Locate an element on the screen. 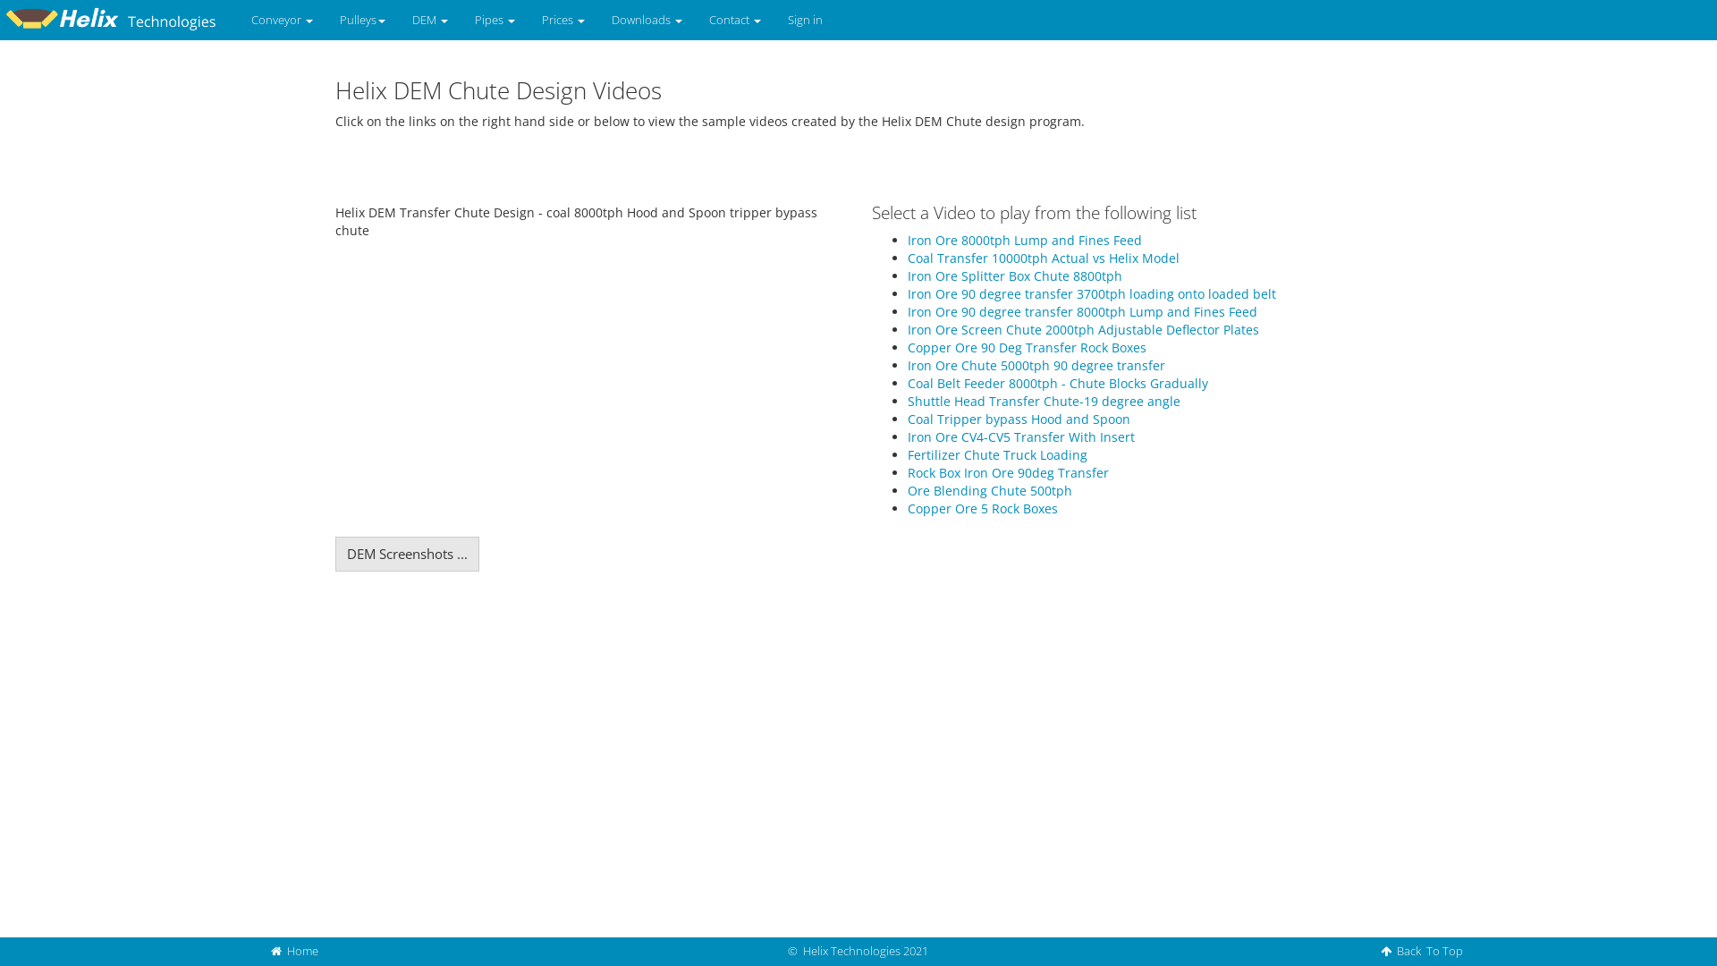 The width and height of the screenshot is (1717, 966). Iron Ore CV4-CV5 Transfer With Insert is located at coordinates (1021, 436).